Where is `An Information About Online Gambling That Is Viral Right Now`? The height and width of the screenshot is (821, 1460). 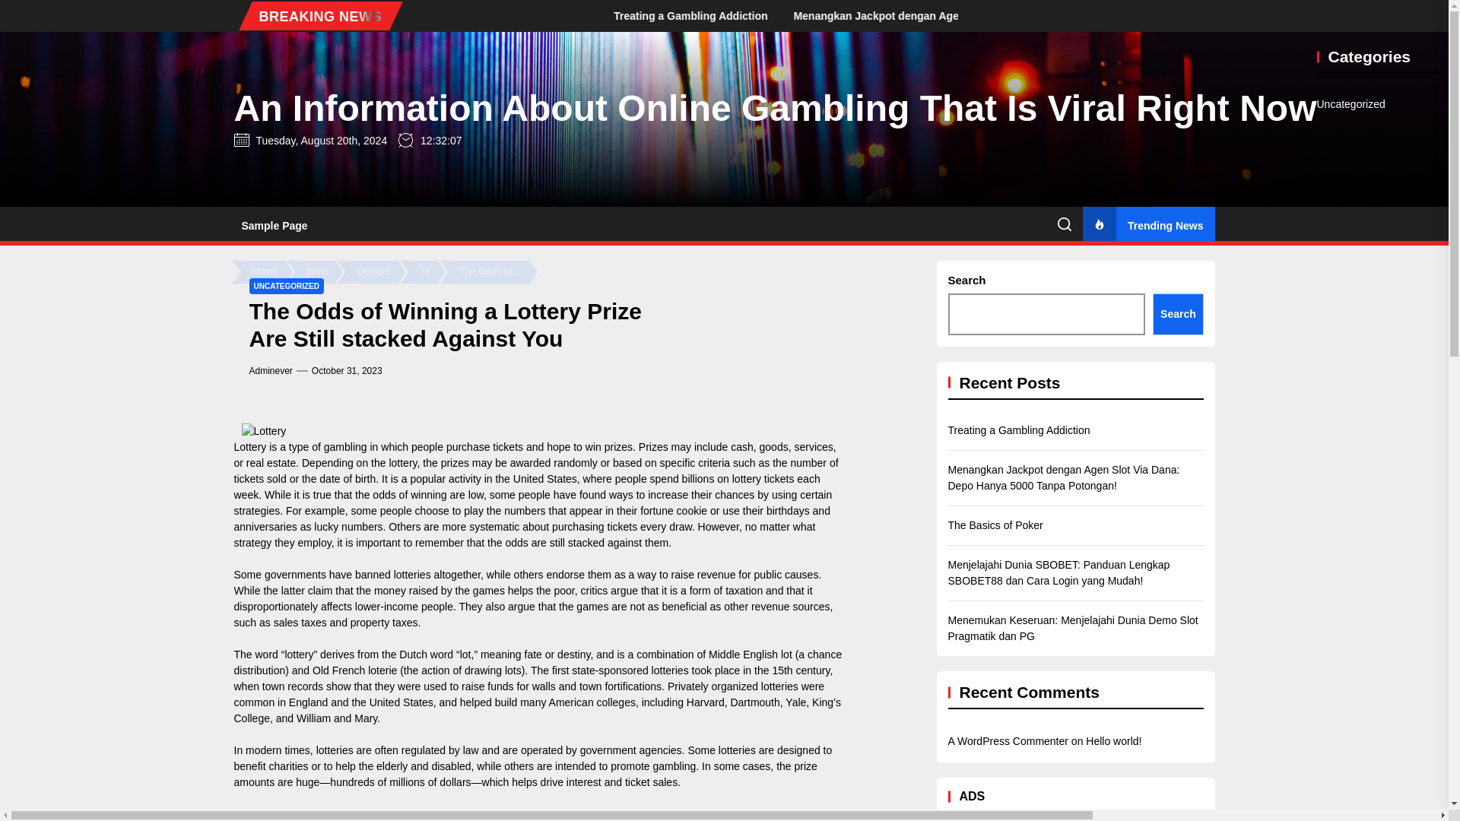 An Information About Online Gambling That Is Viral Right Now is located at coordinates (775, 108).